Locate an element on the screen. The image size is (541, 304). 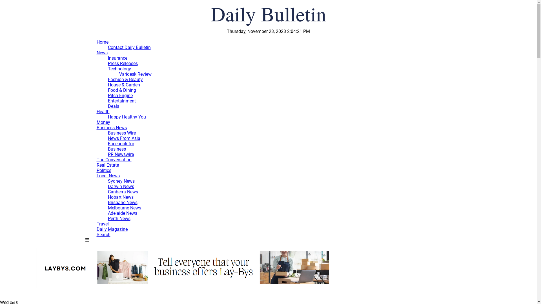
Insurance is located at coordinates (117, 58).